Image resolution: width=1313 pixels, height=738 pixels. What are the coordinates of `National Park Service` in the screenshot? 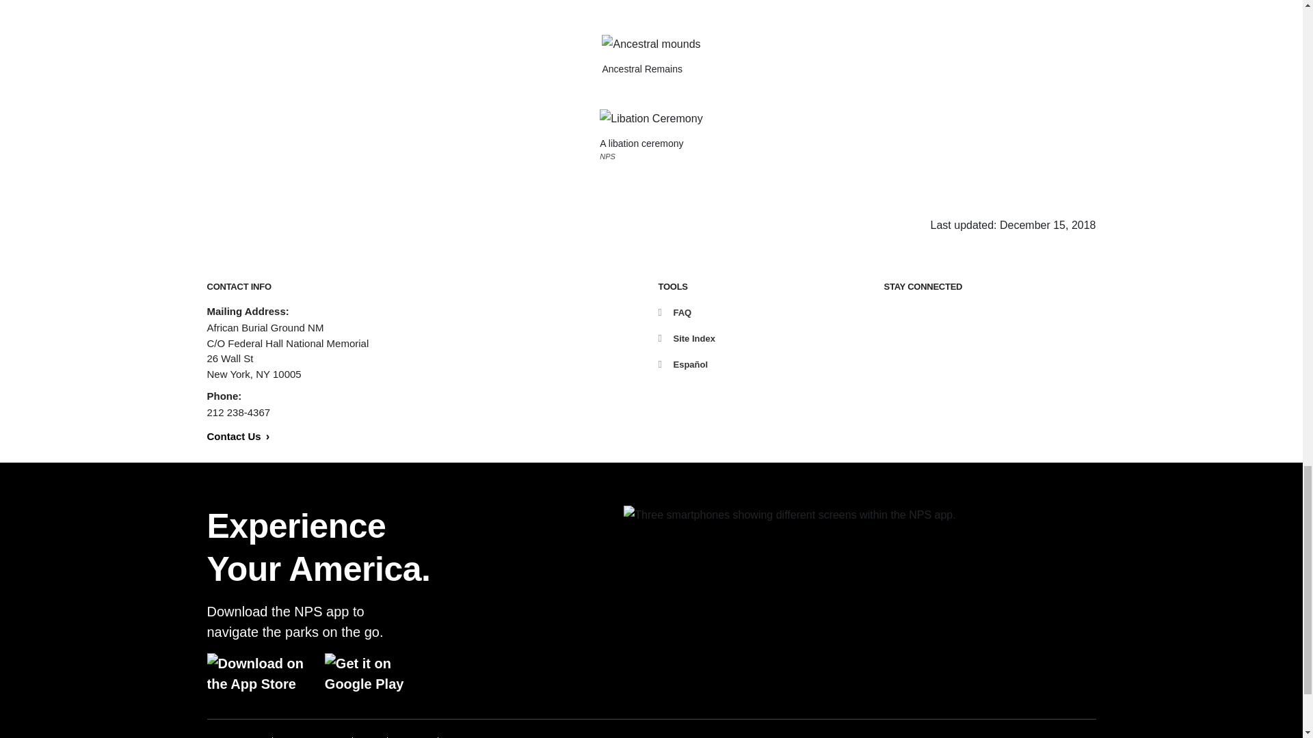 It's located at (992, 736).